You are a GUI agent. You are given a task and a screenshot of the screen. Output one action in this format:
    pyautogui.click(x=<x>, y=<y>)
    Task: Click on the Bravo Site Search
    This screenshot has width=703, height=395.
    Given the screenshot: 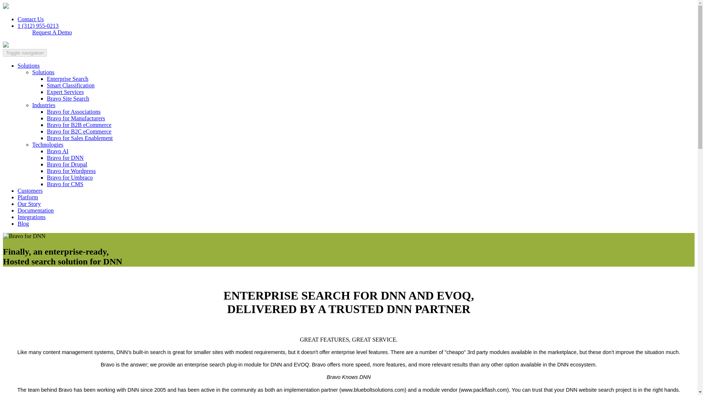 What is the action you would take?
    pyautogui.click(x=68, y=98)
    